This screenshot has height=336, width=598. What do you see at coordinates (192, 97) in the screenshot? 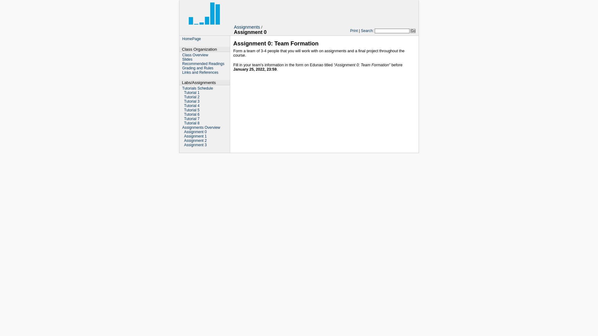
I see `Tutorial 2` at bounding box center [192, 97].